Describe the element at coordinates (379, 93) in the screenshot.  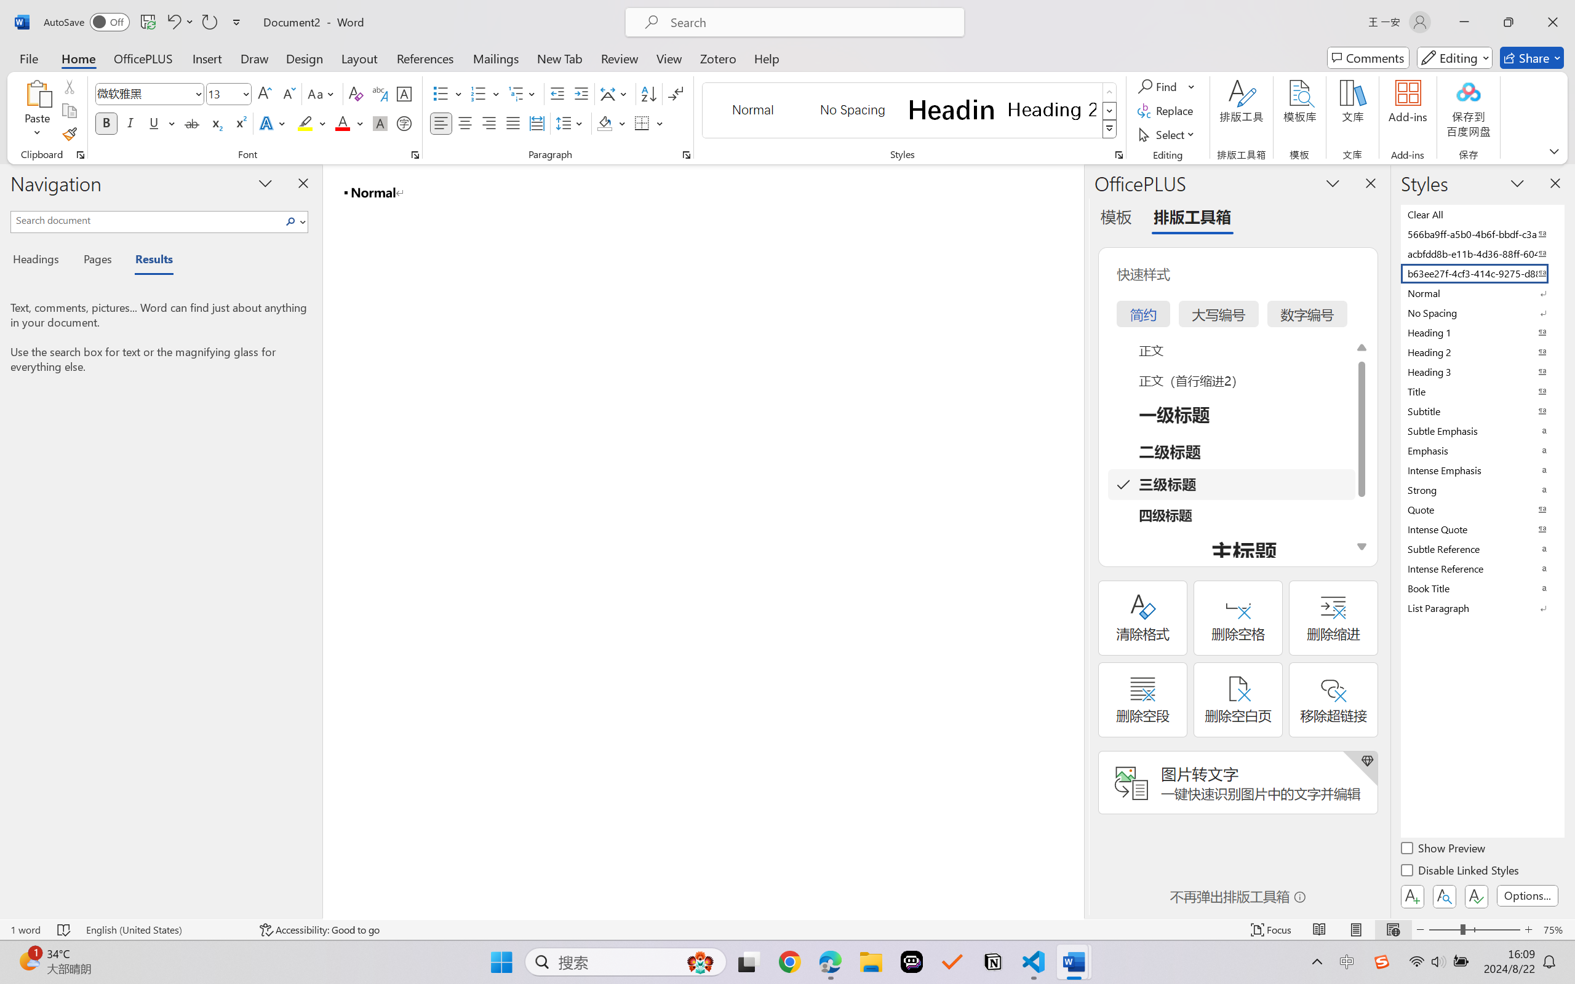
I see `Phonetic Guide...` at that location.